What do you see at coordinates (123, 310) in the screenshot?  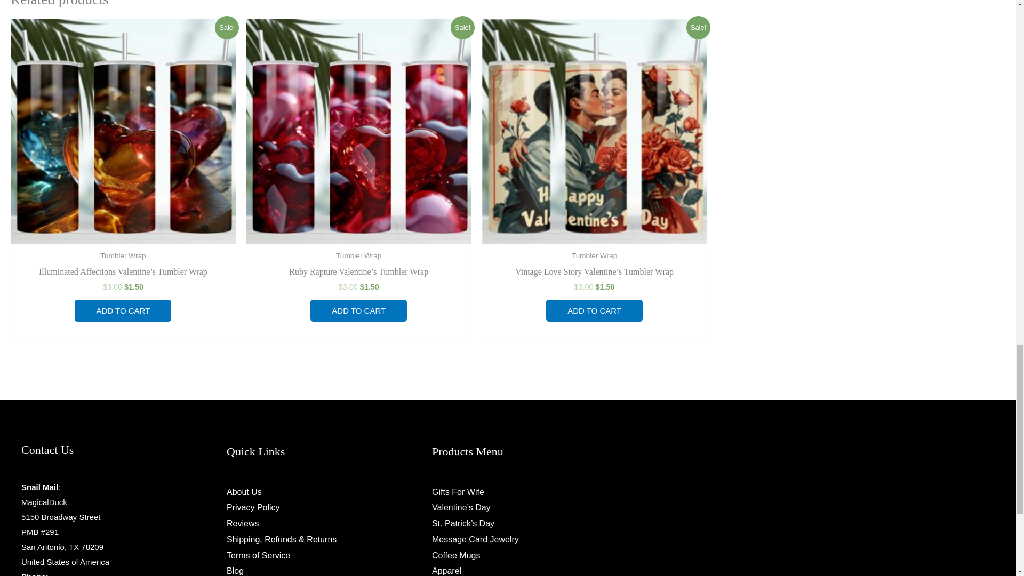 I see `ADD TO CART` at bounding box center [123, 310].